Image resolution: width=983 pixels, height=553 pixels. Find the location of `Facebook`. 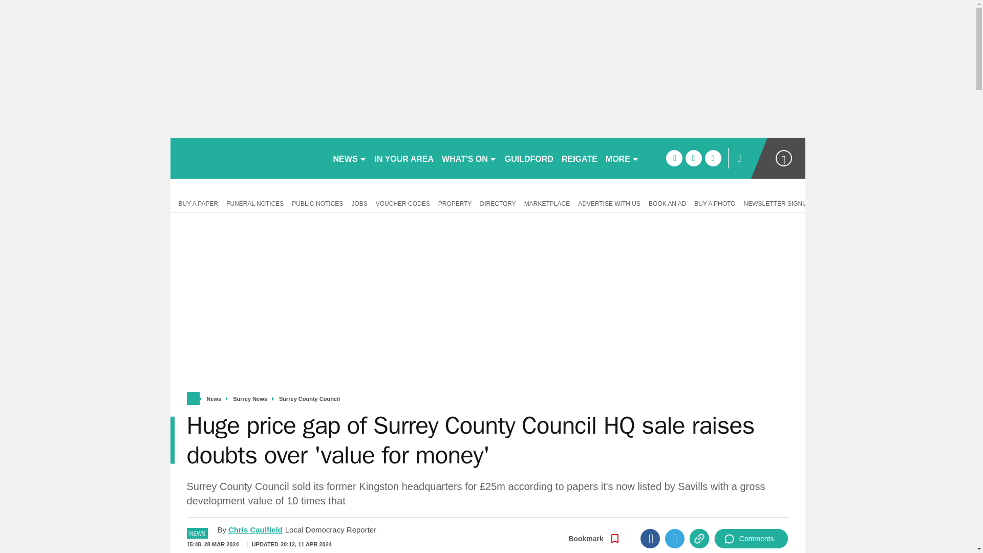

Facebook is located at coordinates (650, 539).